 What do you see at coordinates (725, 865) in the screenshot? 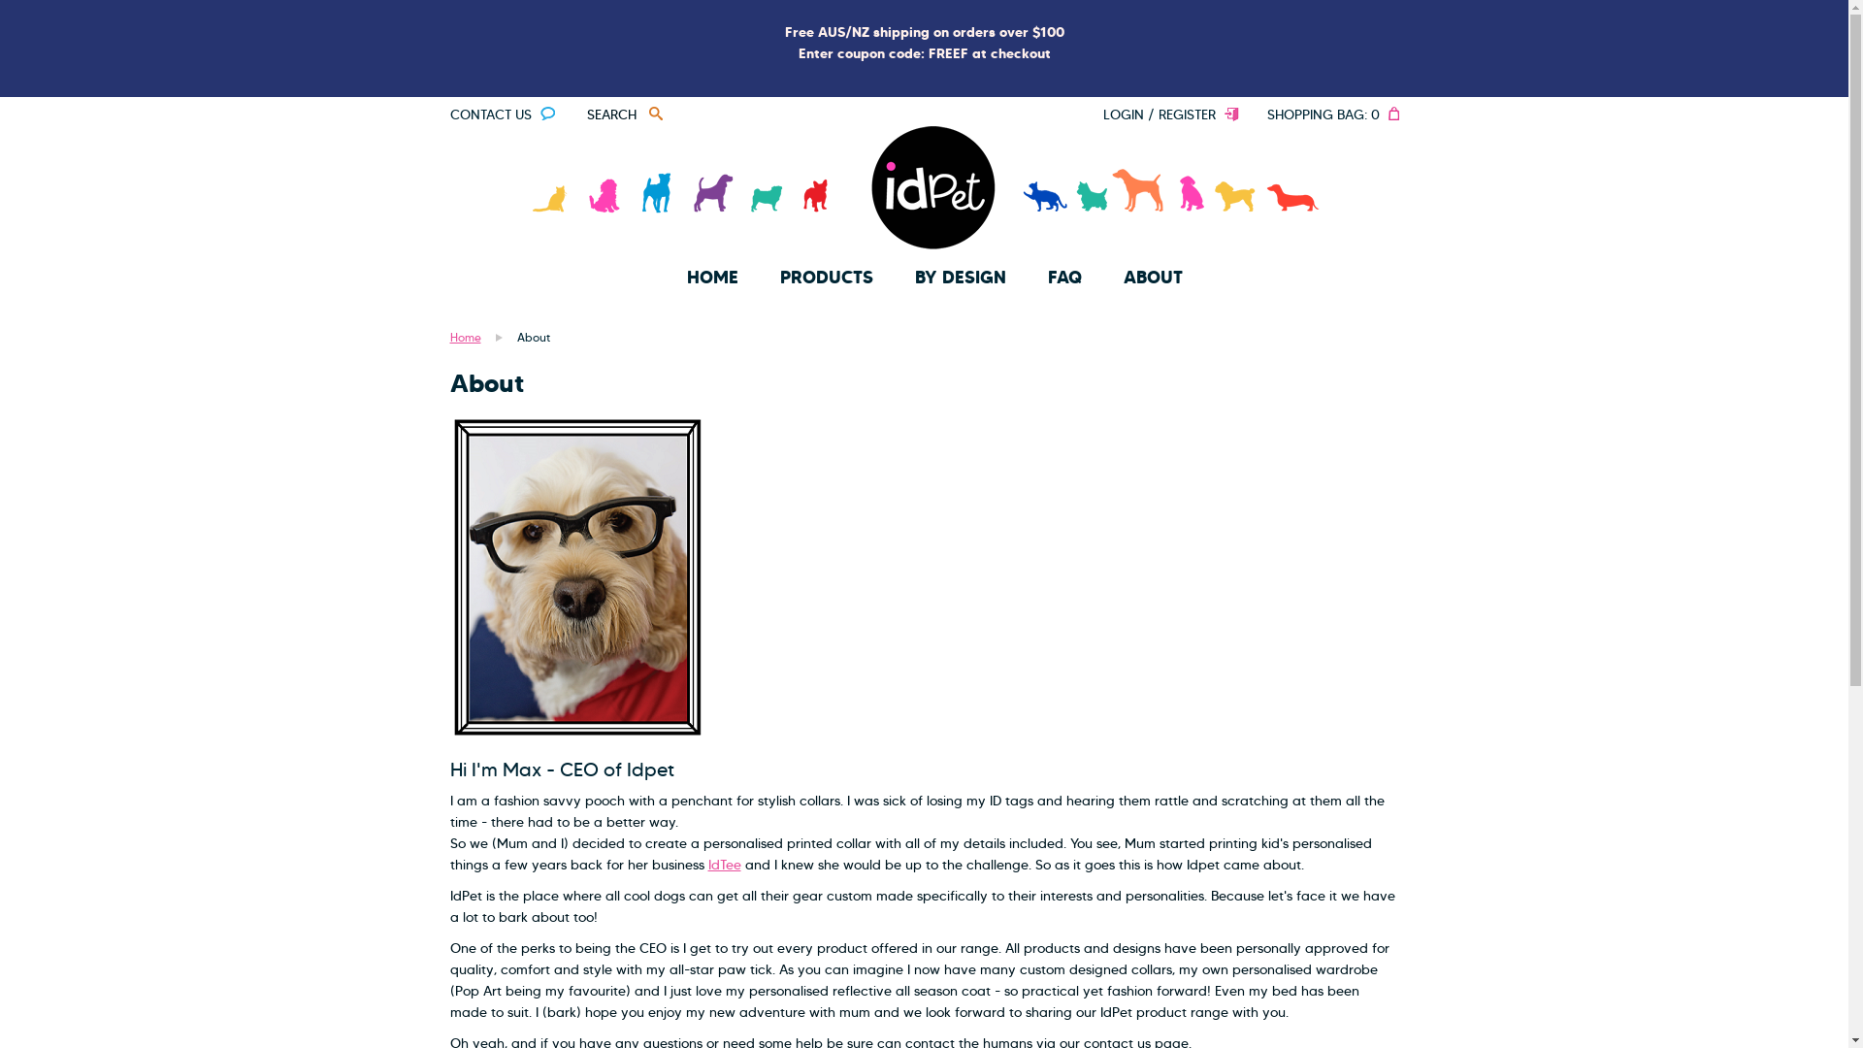
I see `IdTee` at bounding box center [725, 865].